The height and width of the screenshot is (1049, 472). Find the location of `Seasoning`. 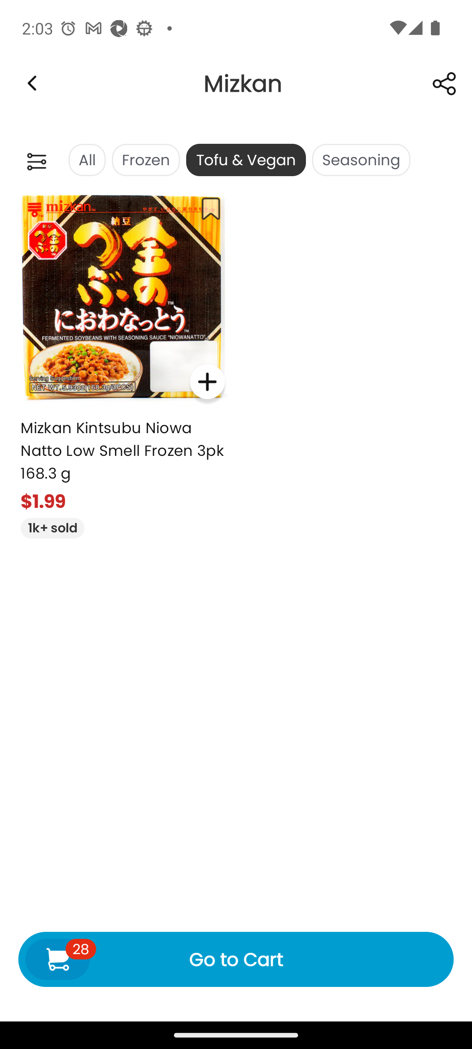

Seasoning is located at coordinates (361, 160).